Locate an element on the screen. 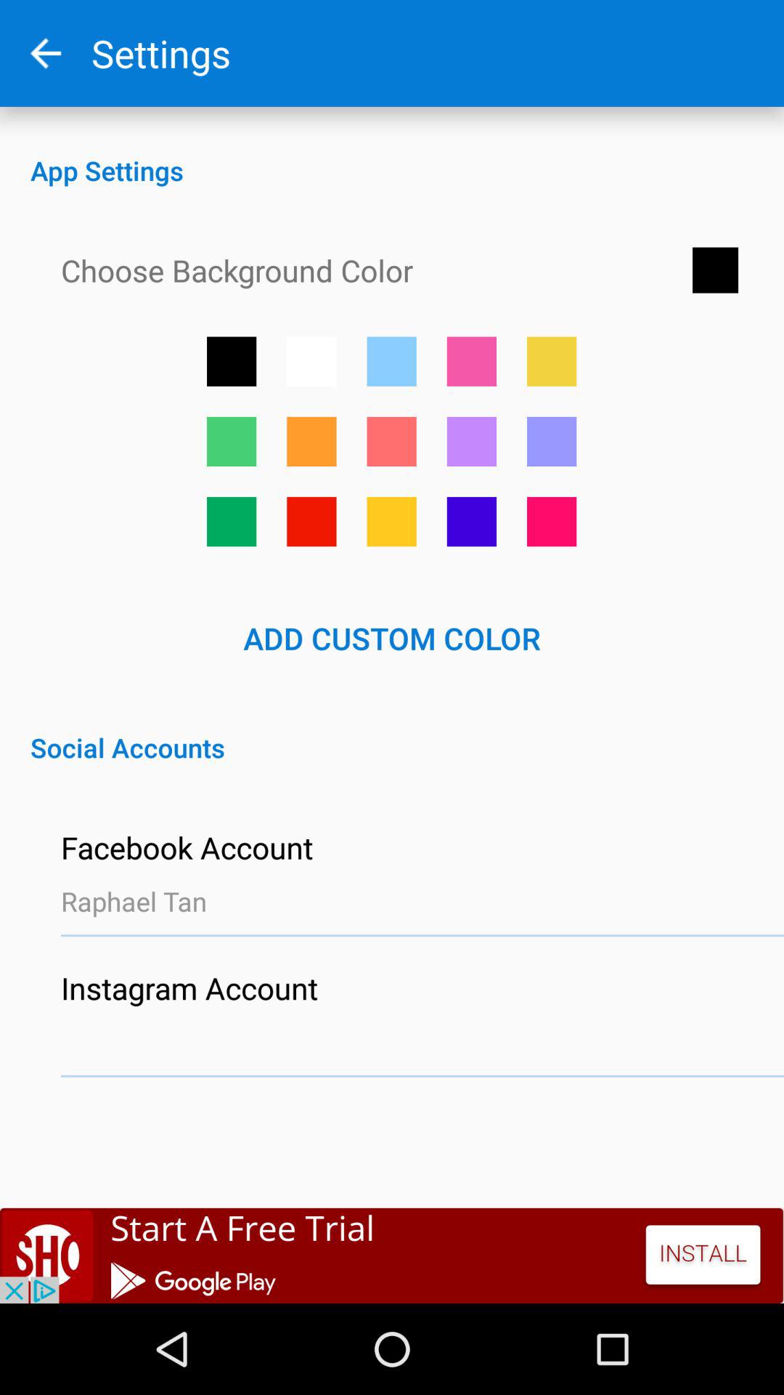  select light blue color is located at coordinates (391, 361).